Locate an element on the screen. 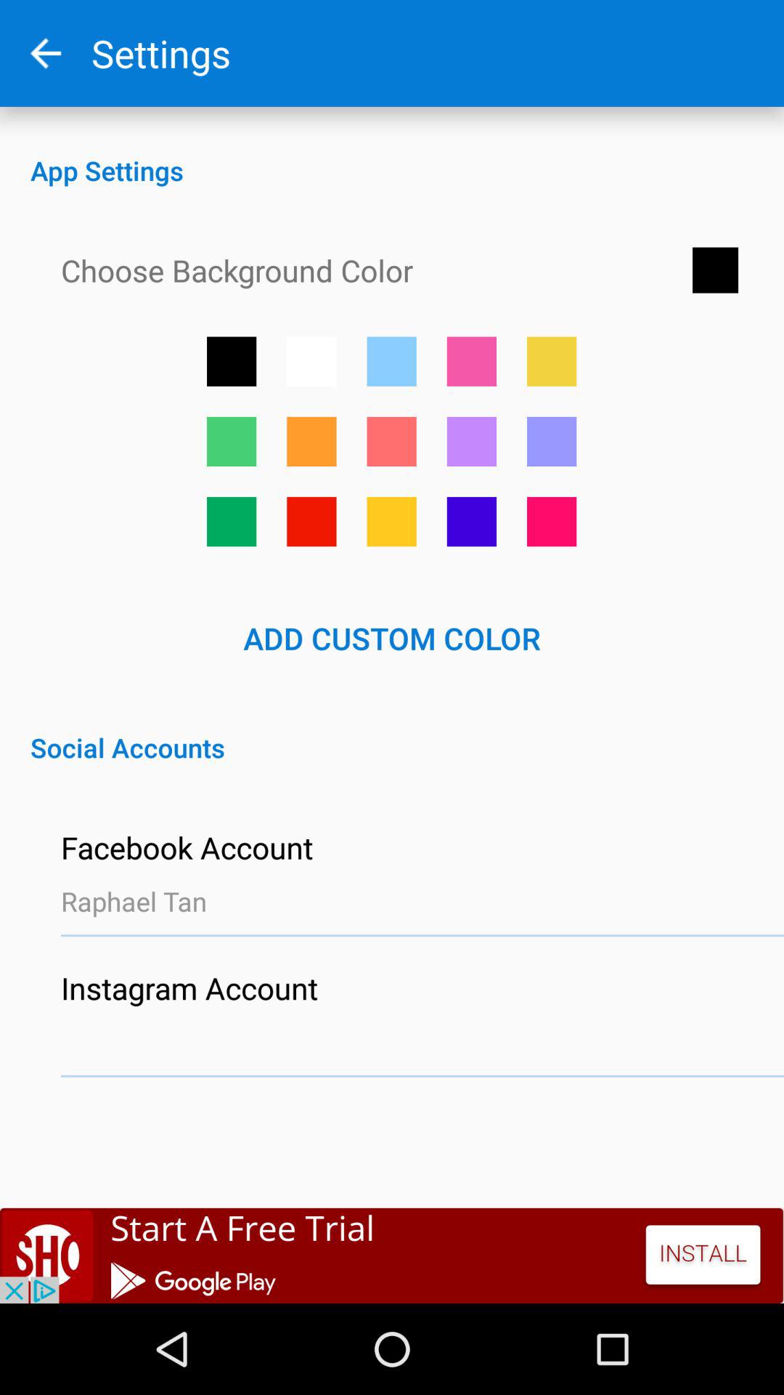  select light blue color is located at coordinates (391, 361).